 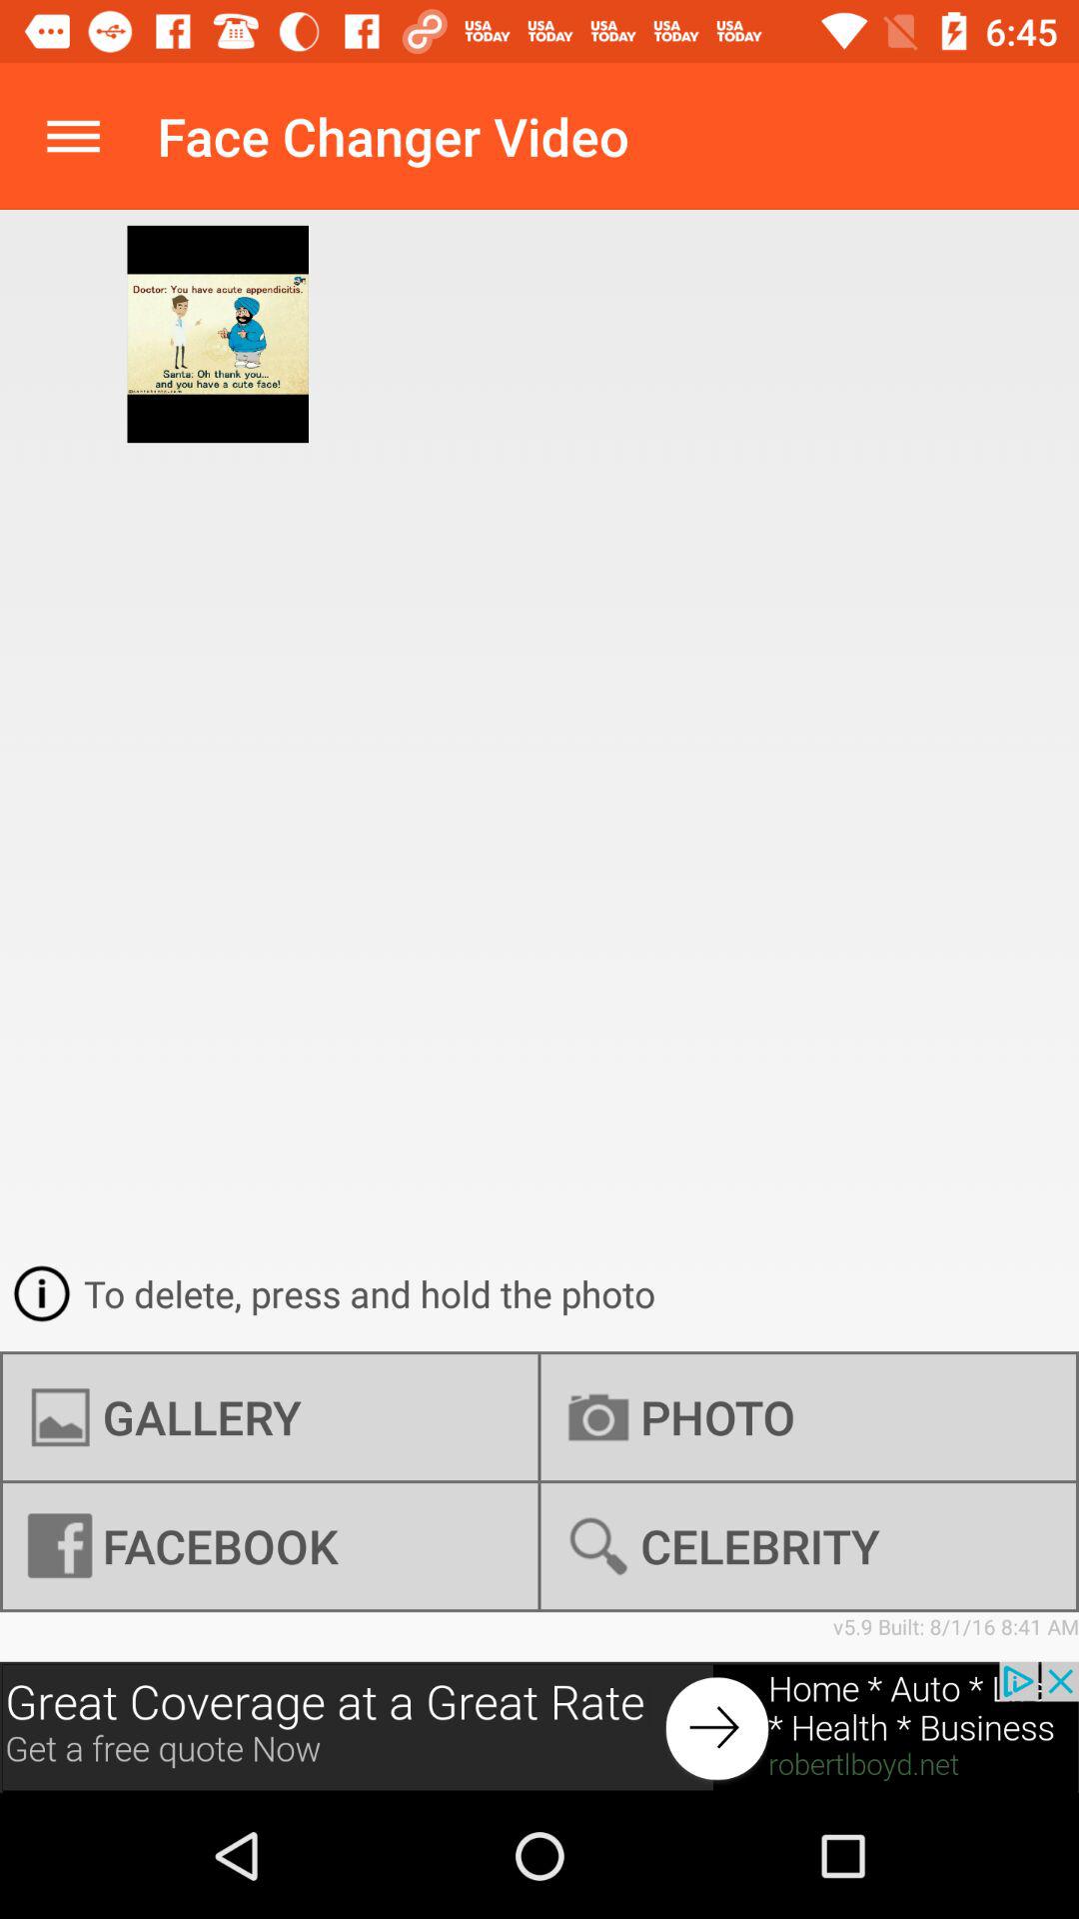 What do you see at coordinates (74, 136) in the screenshot?
I see `go to menu` at bounding box center [74, 136].